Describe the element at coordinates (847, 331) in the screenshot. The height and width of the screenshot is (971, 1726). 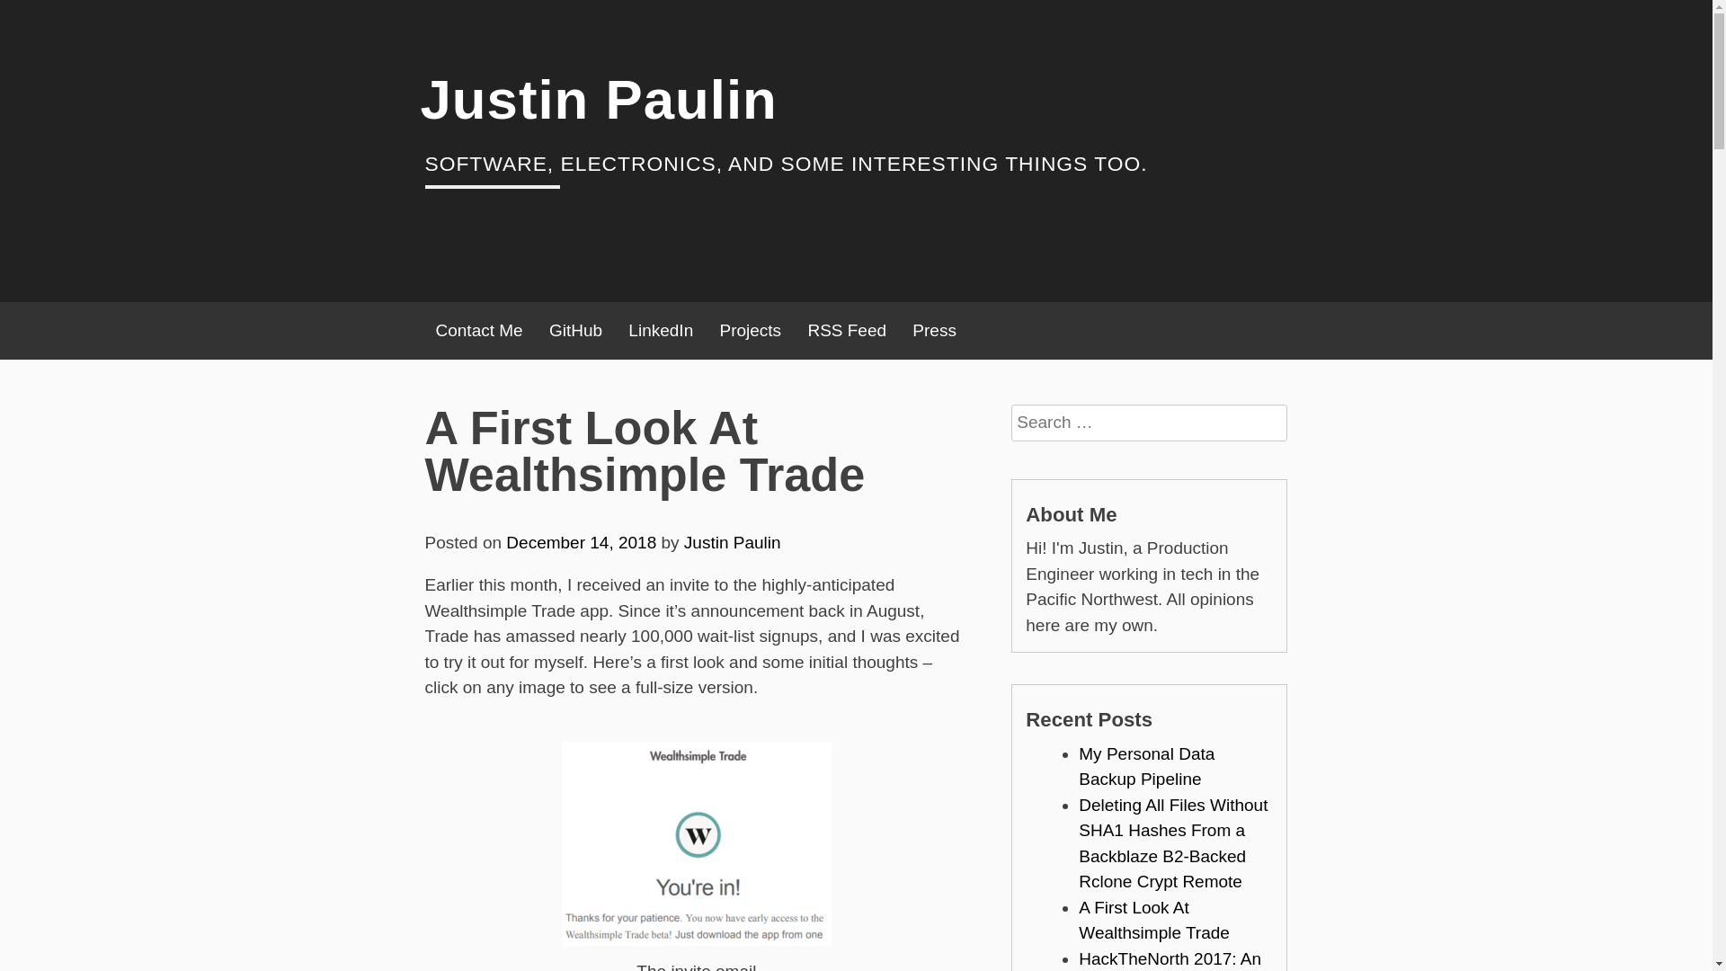
I see `RSS Feed` at that location.